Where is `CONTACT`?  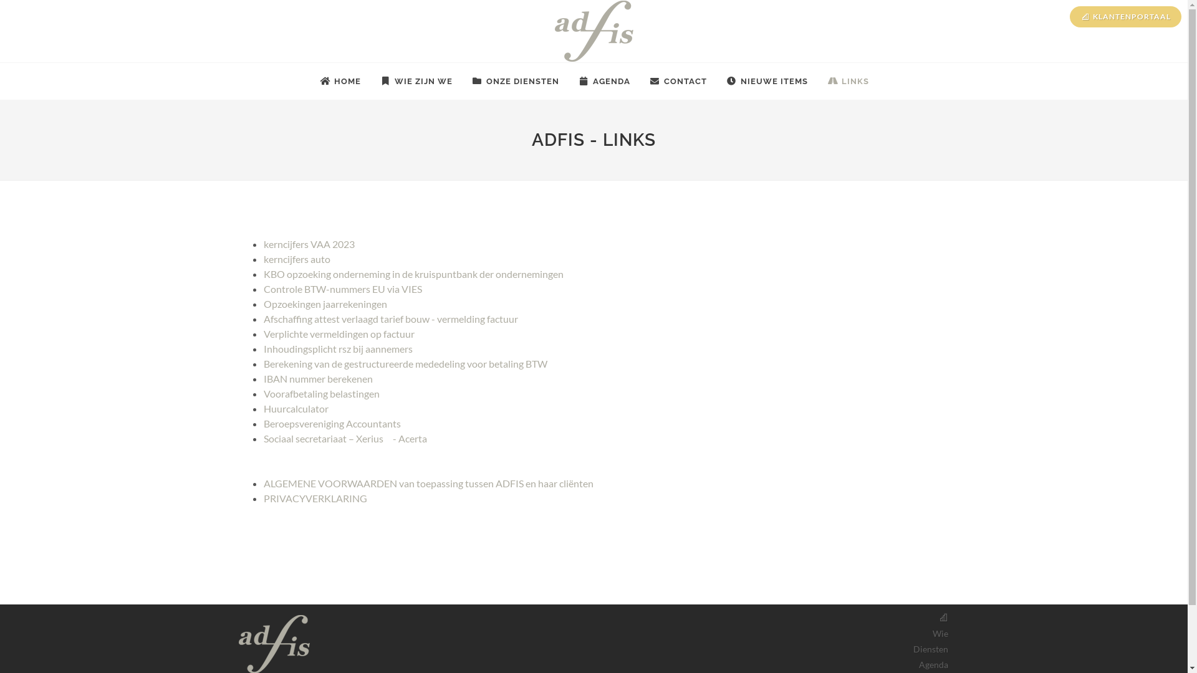
CONTACT is located at coordinates (678, 82).